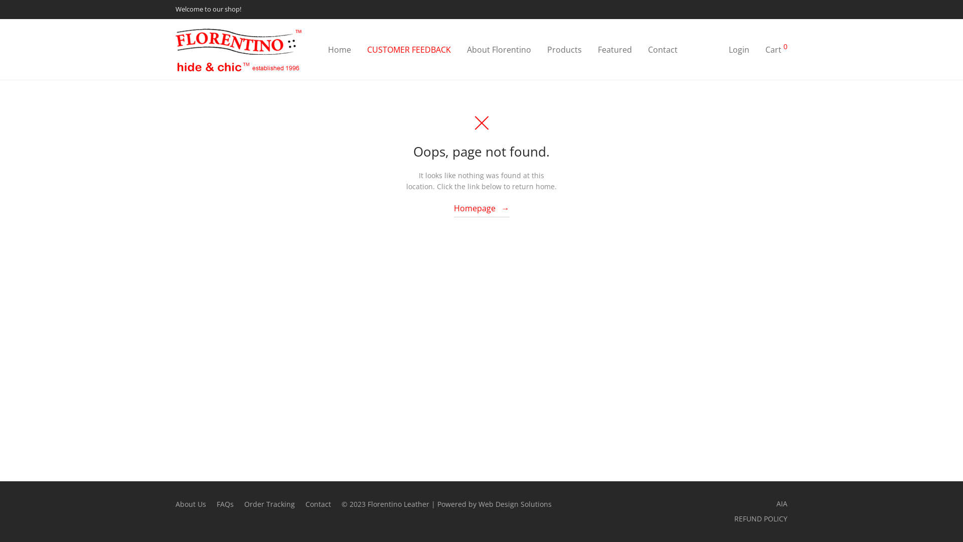 This screenshot has width=963, height=542. I want to click on Home, so click(340, 50).